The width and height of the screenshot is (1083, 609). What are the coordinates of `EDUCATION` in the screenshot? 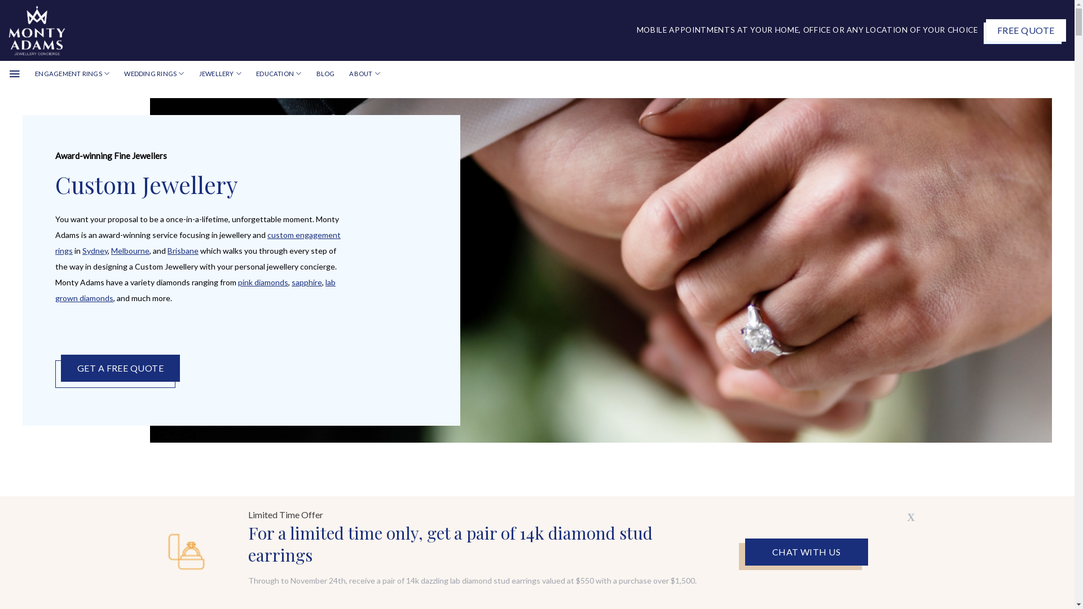 It's located at (279, 73).